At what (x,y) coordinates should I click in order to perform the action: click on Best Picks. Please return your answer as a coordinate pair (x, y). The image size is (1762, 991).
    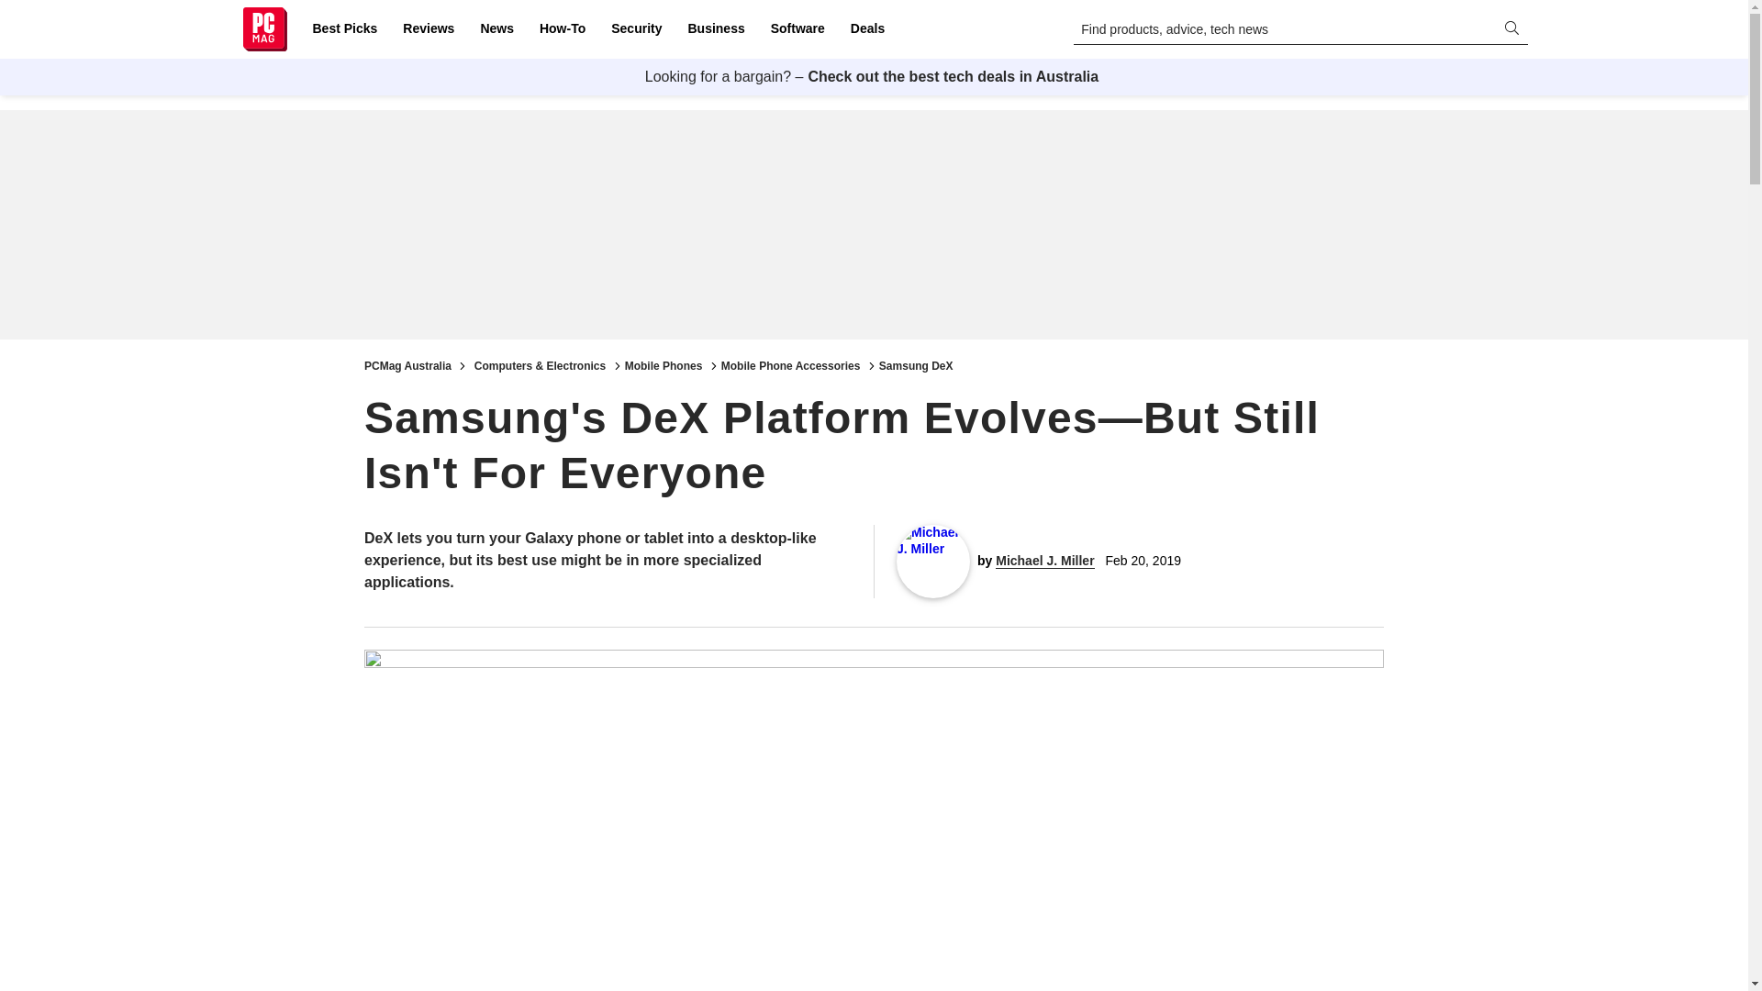
    Looking at the image, I should click on (344, 29).